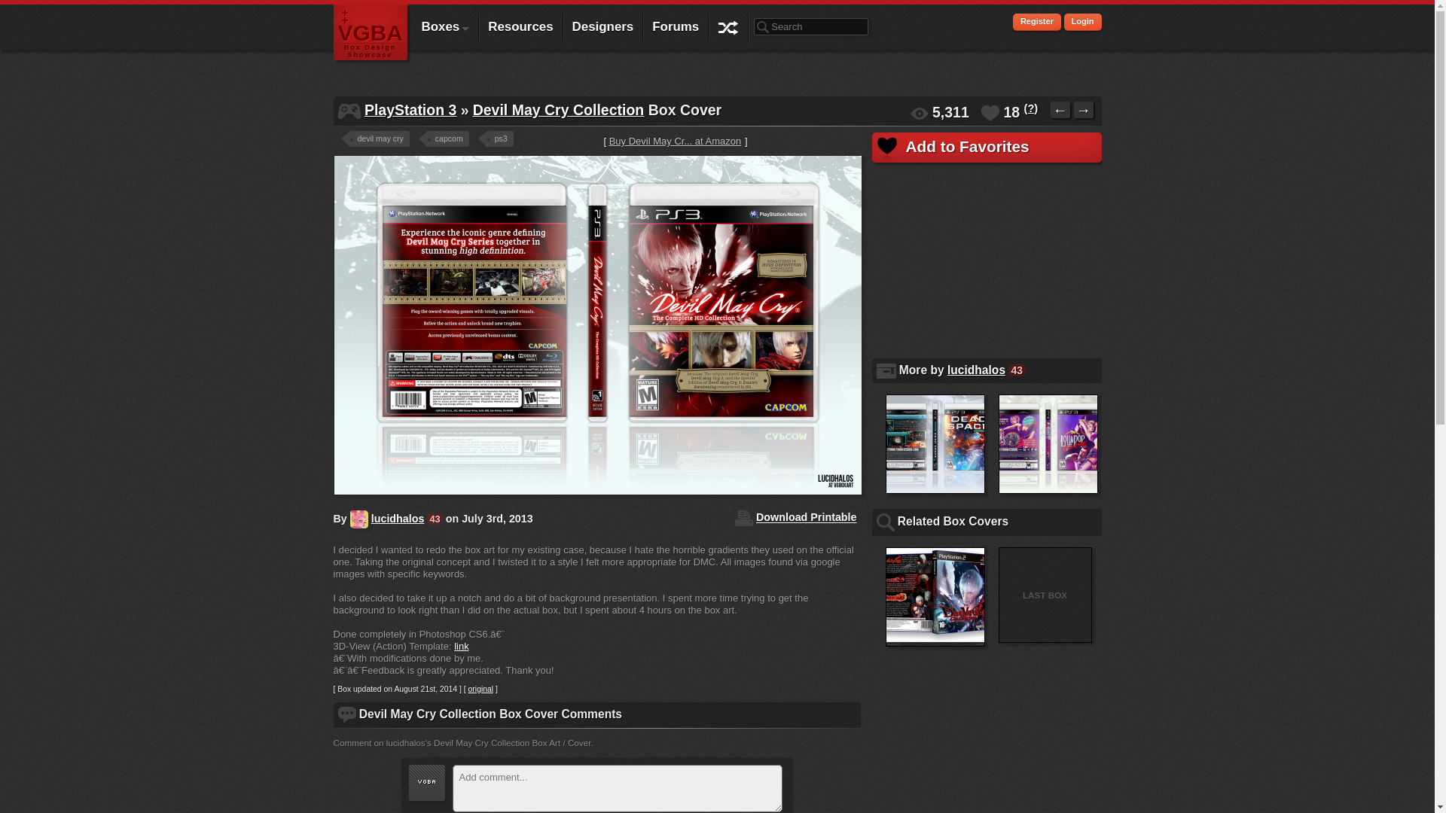 This screenshot has height=813, width=1446. I want to click on See who liked this box, so click(1030, 108).